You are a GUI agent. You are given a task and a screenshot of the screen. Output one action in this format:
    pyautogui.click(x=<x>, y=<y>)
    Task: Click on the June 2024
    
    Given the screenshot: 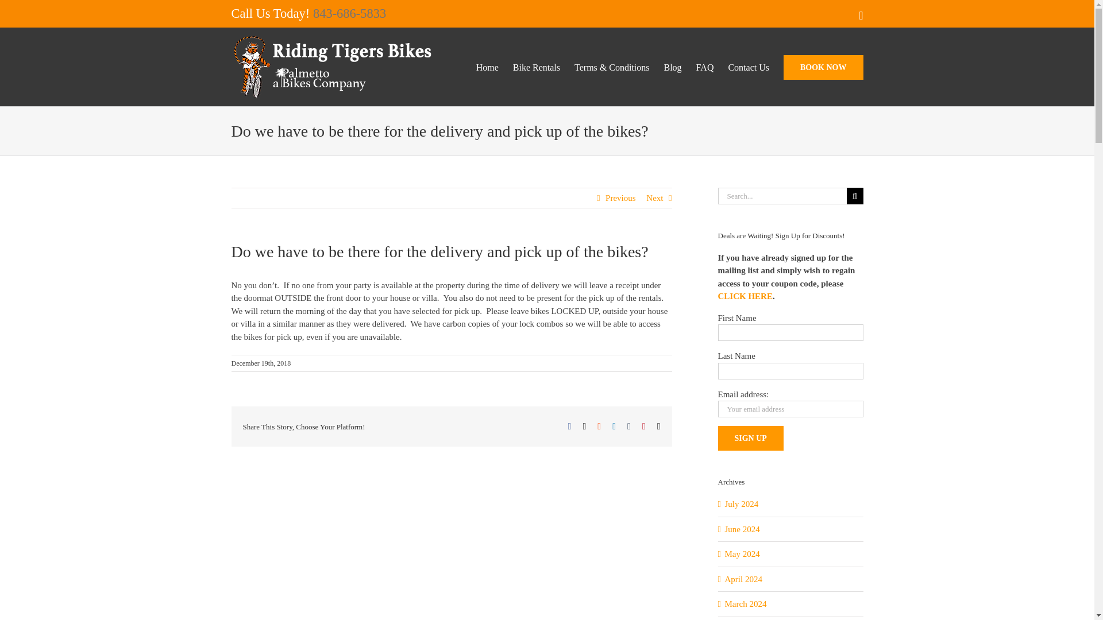 What is the action you would take?
    pyautogui.click(x=742, y=529)
    